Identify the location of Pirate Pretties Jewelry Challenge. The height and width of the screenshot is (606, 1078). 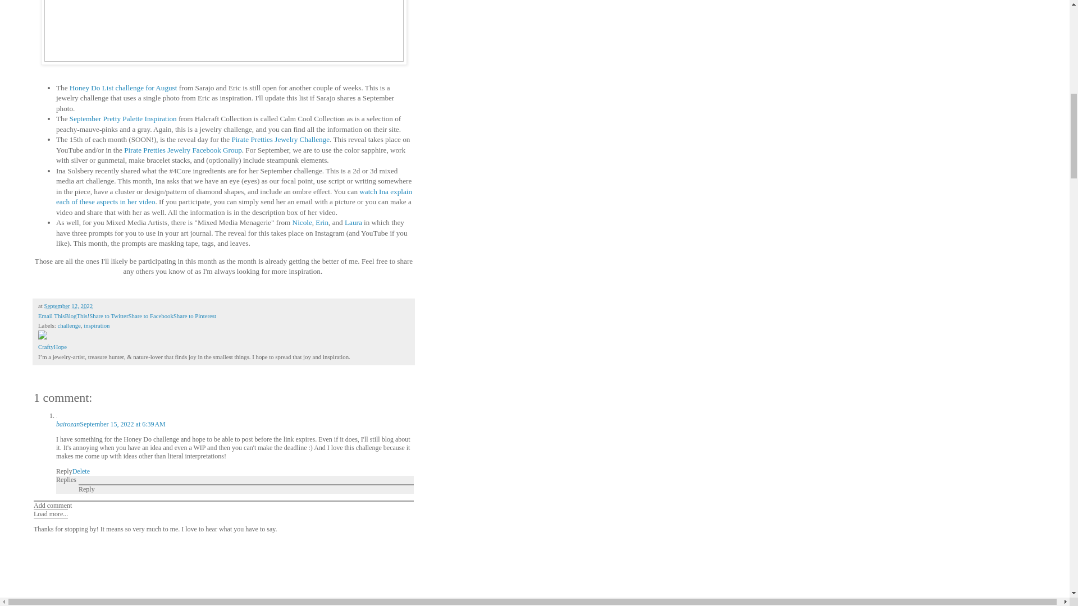
(281, 139).